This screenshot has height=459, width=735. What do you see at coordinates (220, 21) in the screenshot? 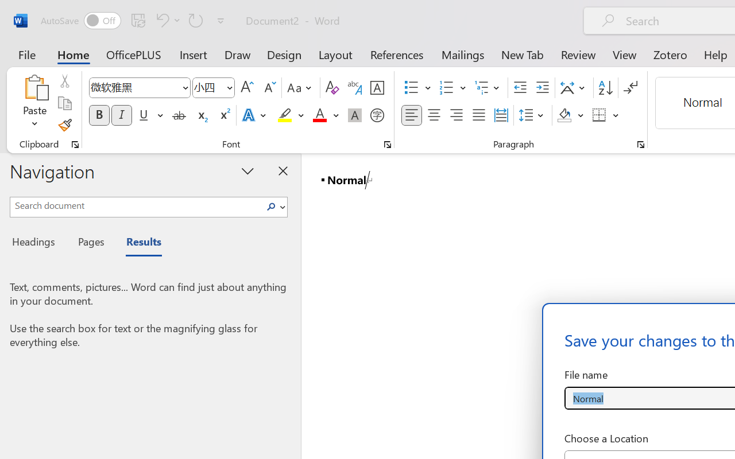
I see `Customize Quick Access Toolbar` at bounding box center [220, 21].